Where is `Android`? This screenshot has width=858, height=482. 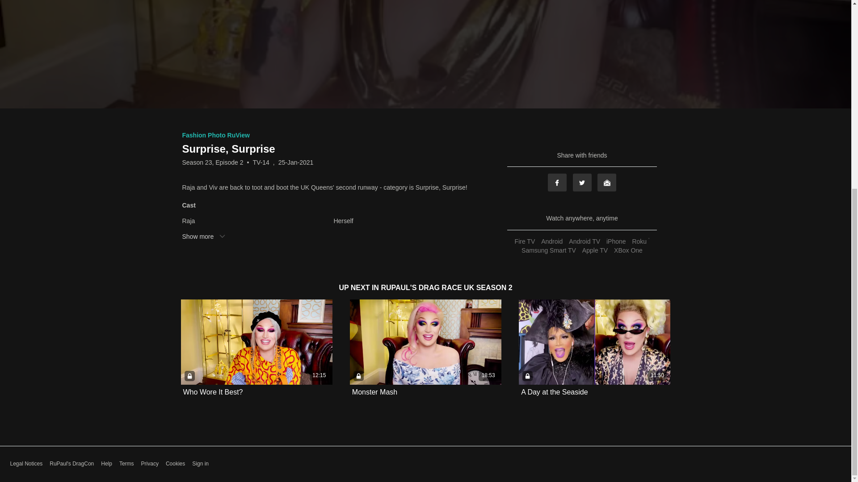 Android is located at coordinates (551, 241).